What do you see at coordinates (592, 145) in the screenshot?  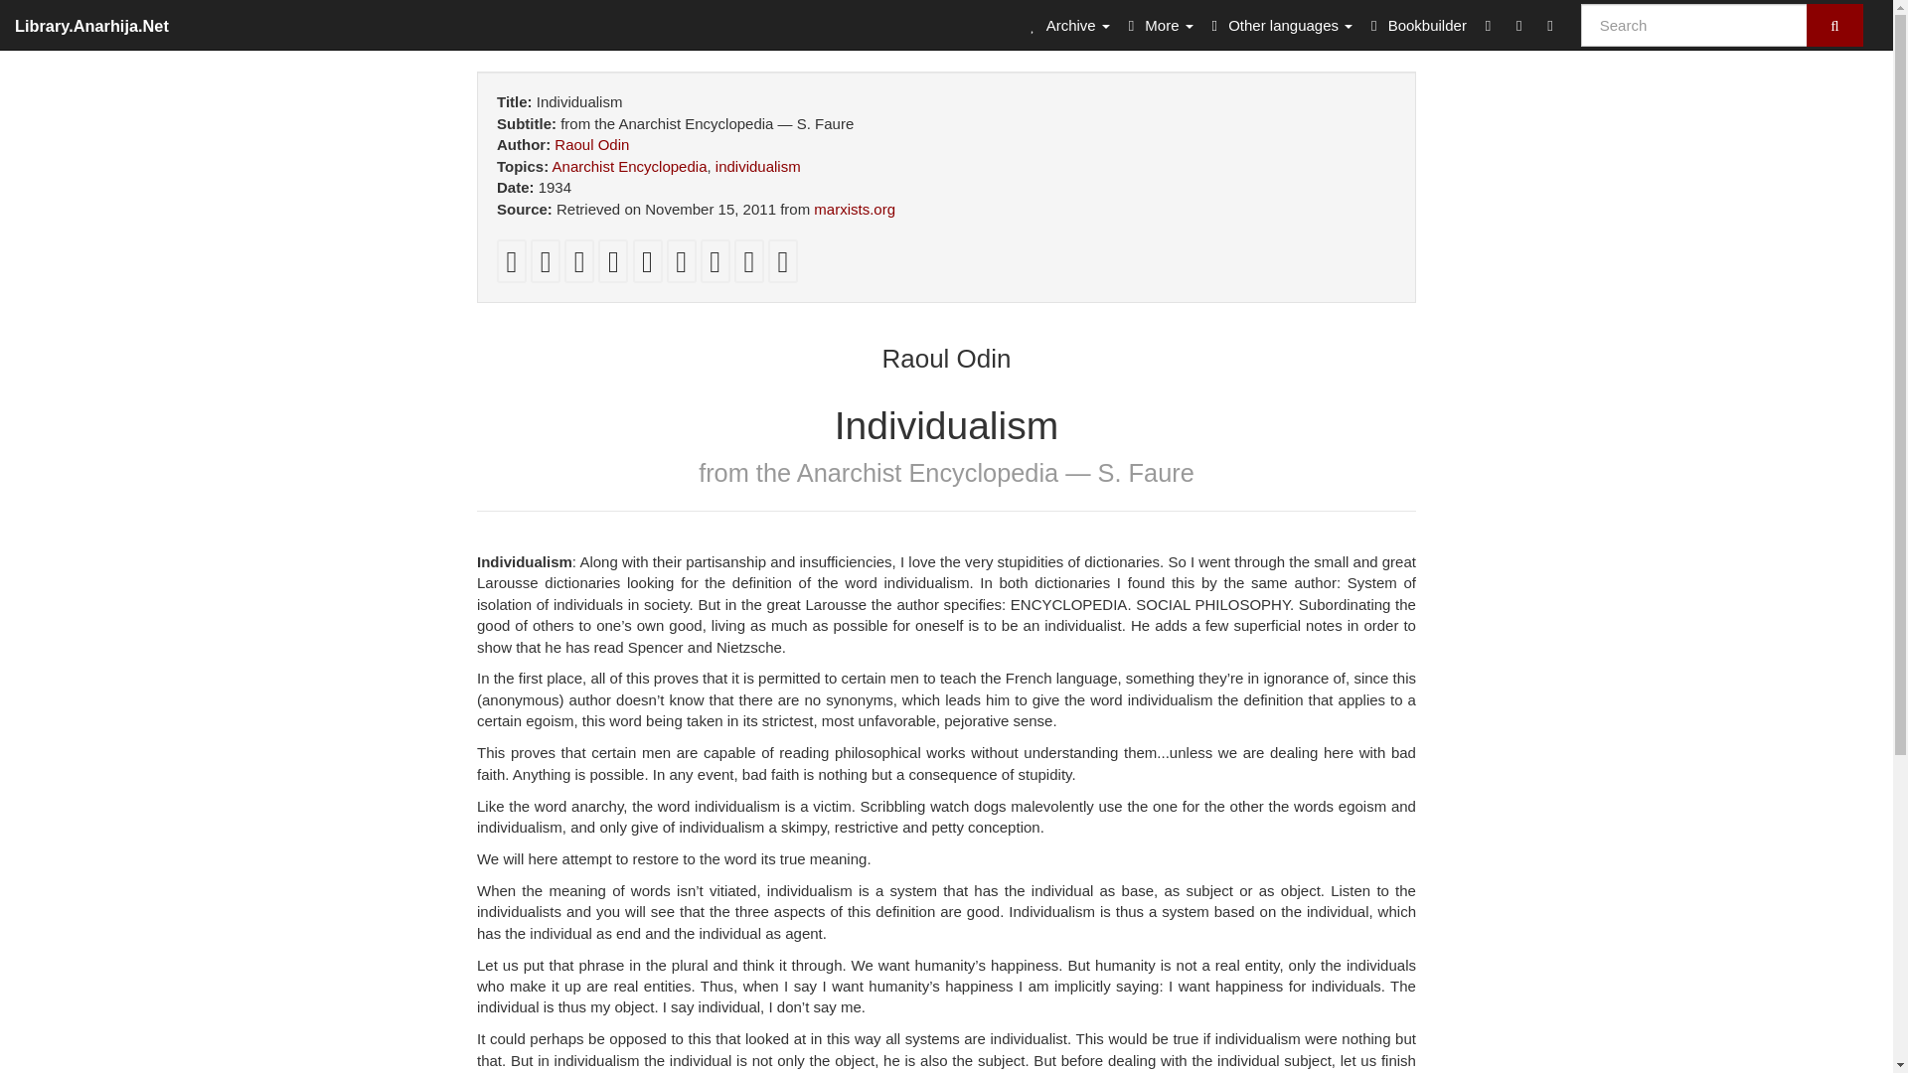 I see `Raoul Odin` at bounding box center [592, 145].